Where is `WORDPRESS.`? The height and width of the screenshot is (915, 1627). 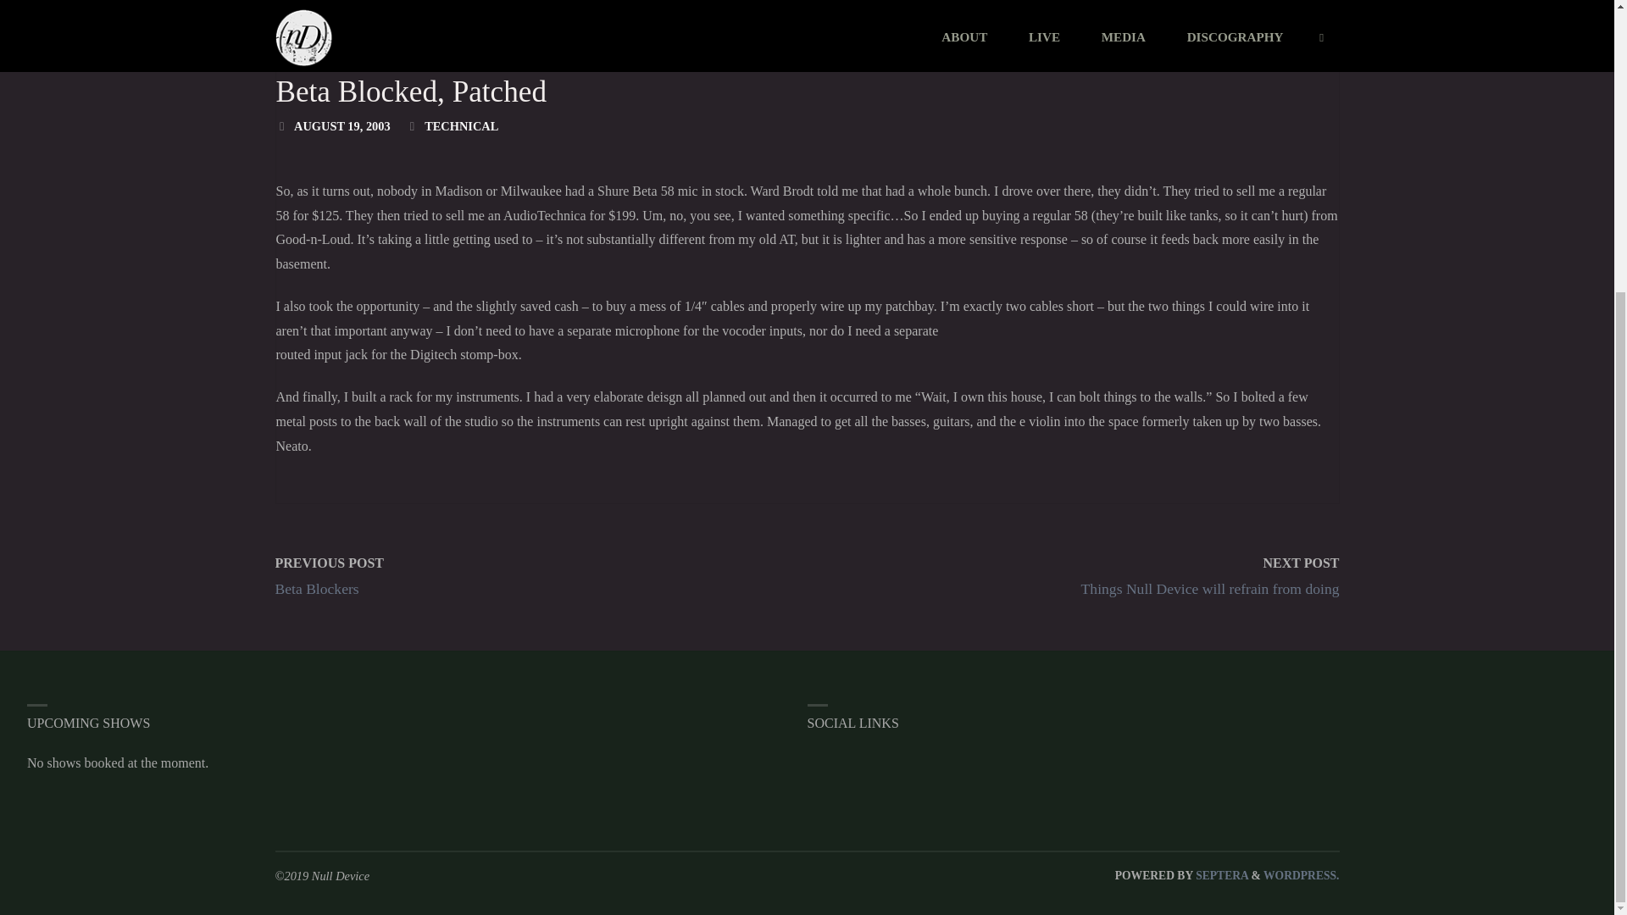 WORDPRESS. is located at coordinates (1302, 876).